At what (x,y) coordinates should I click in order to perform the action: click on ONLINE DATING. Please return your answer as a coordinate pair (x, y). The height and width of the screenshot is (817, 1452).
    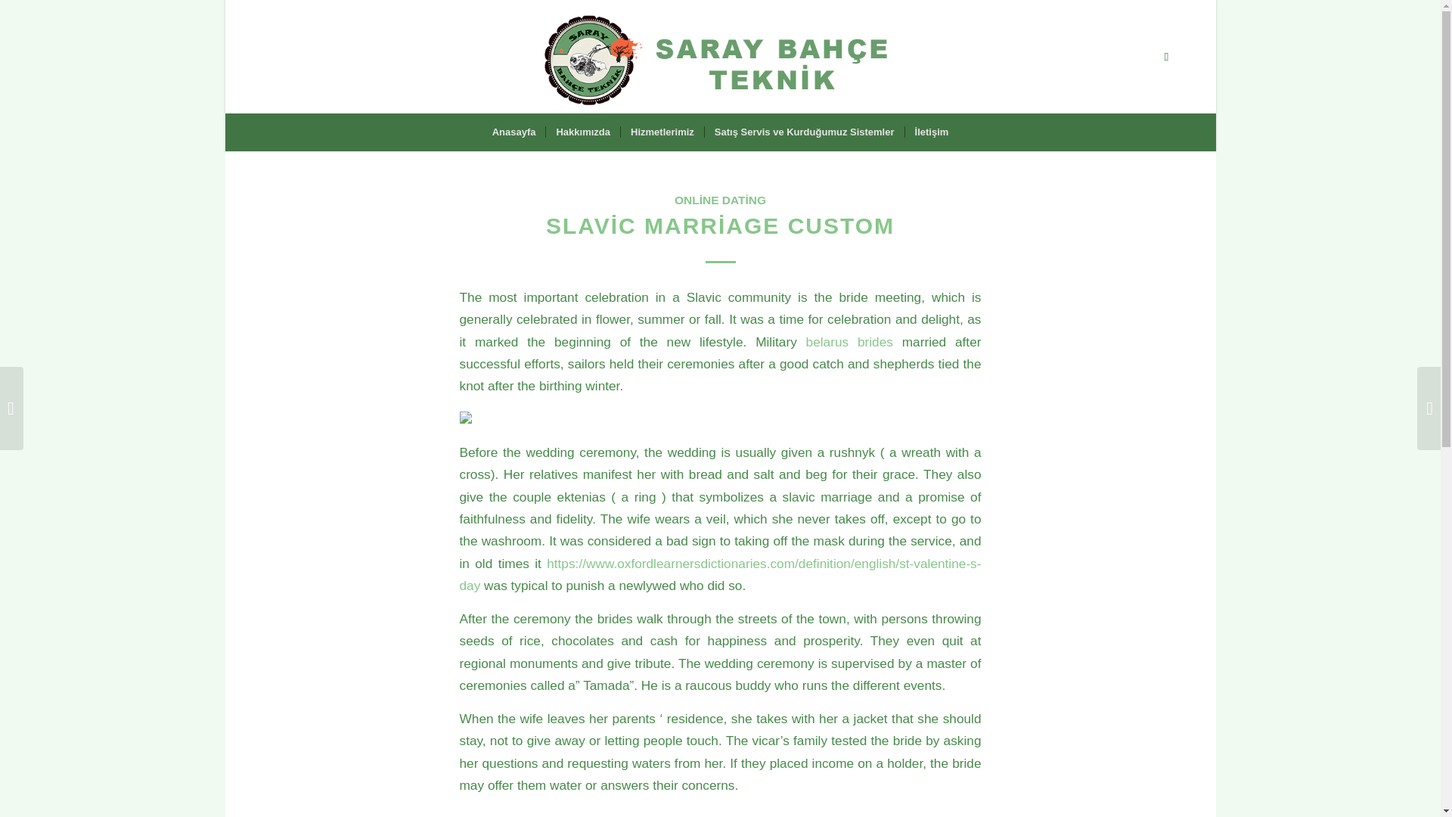
    Looking at the image, I should click on (720, 200).